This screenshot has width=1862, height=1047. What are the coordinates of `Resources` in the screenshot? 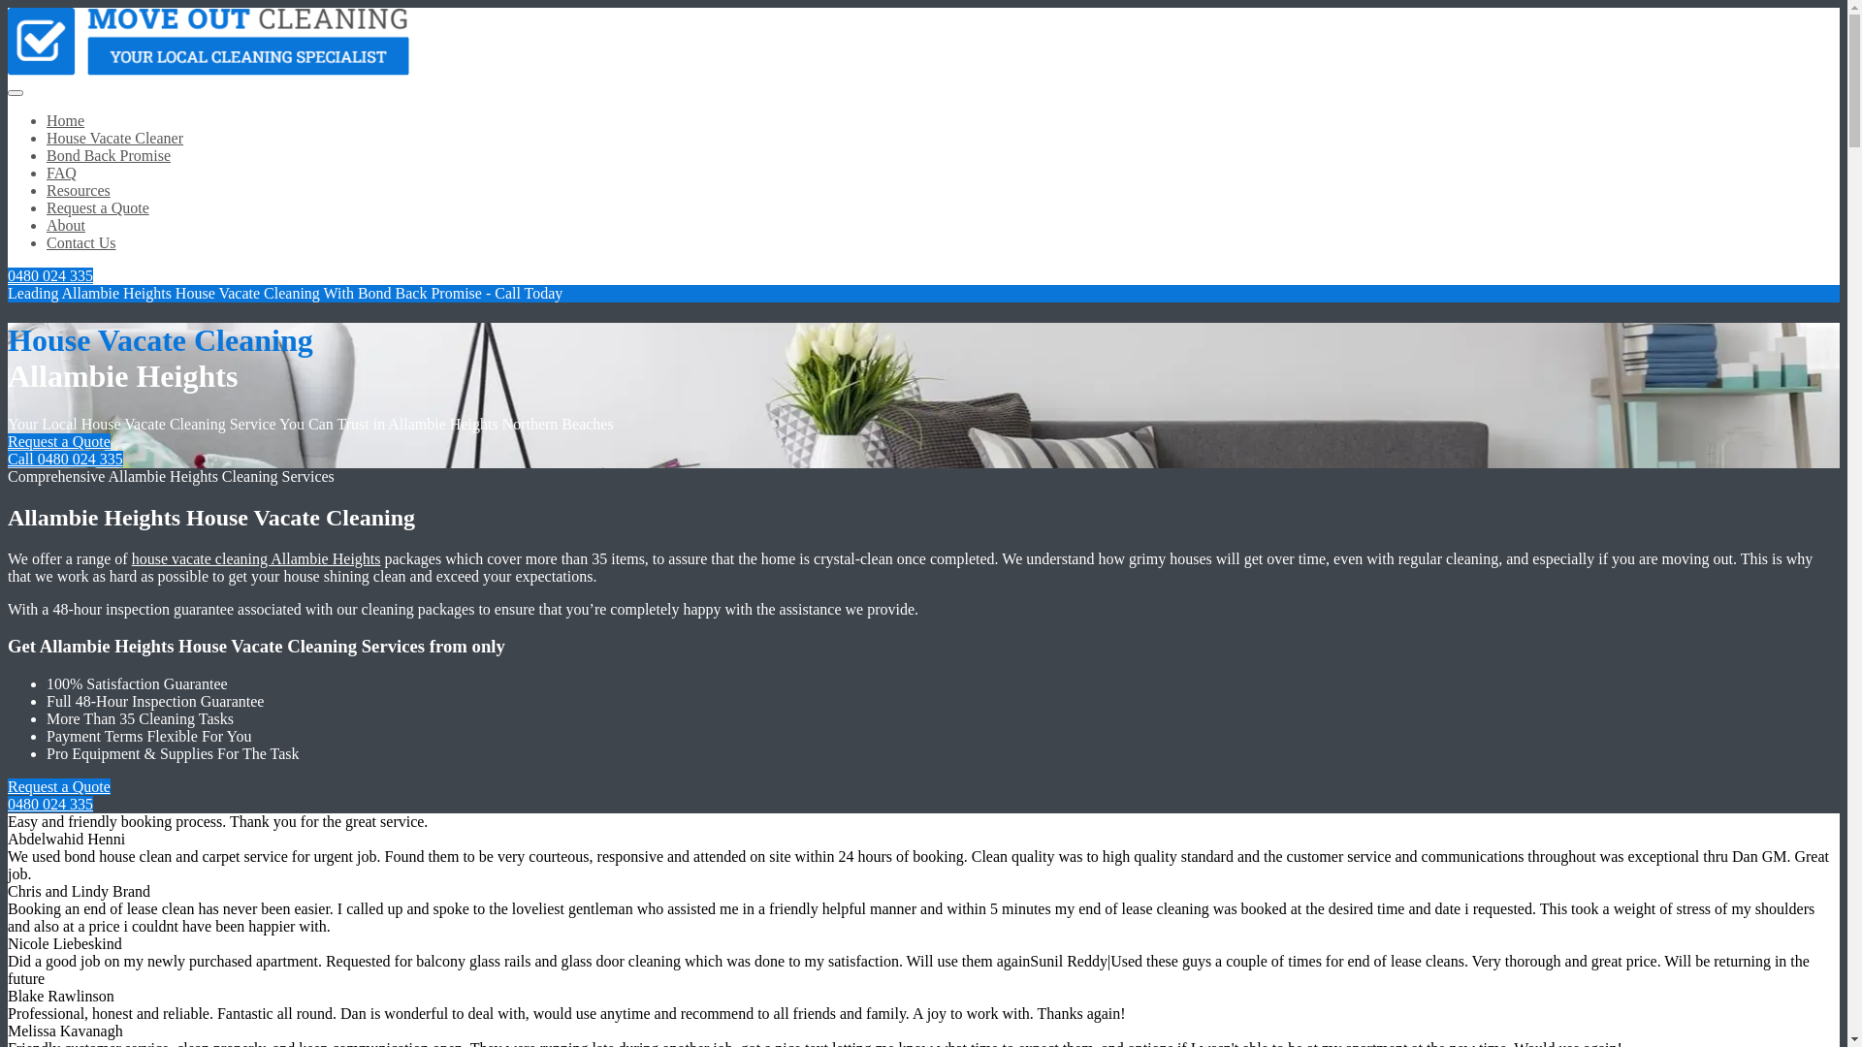 It's located at (79, 190).